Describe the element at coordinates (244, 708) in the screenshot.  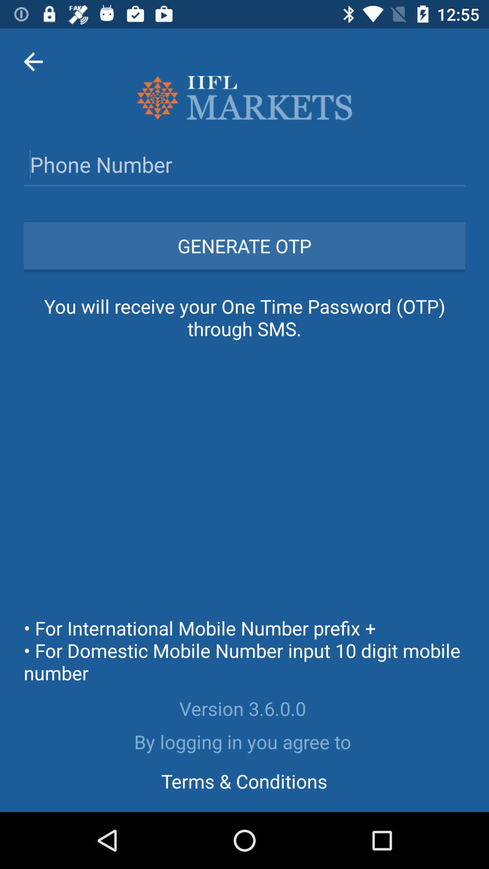
I see `press item below for international mobile item` at that location.